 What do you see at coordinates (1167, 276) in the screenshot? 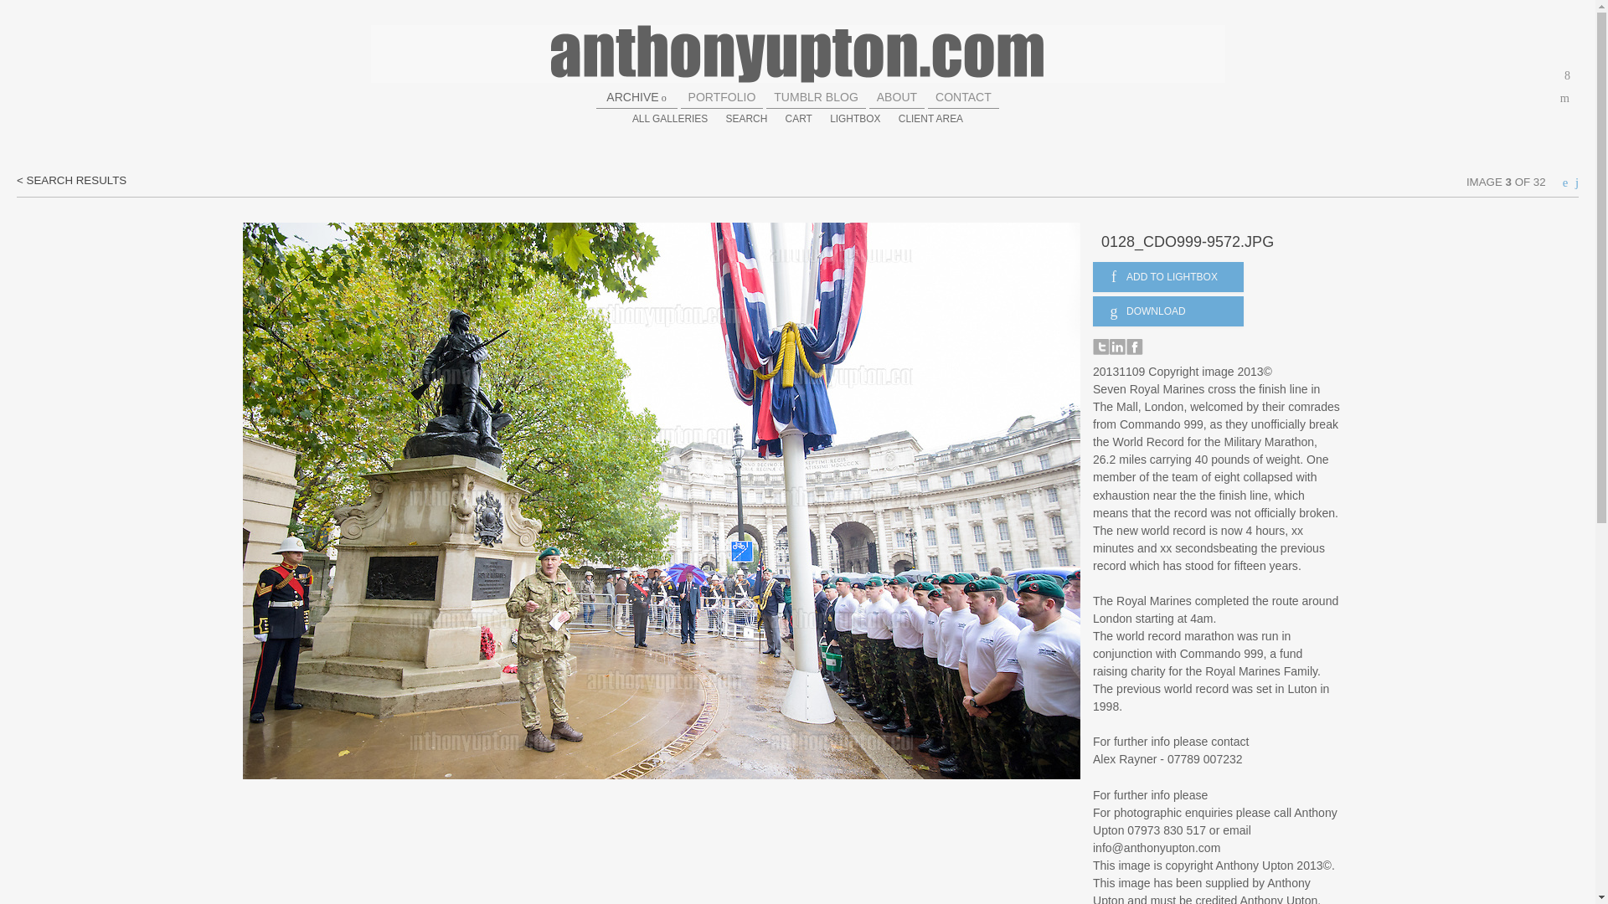
I see `ADD TO LIGHTBOX` at bounding box center [1167, 276].